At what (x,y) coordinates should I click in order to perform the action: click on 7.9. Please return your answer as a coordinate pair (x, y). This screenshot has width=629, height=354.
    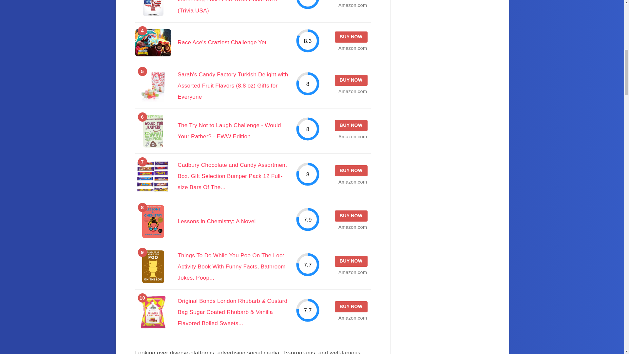
    Looking at the image, I should click on (308, 219).